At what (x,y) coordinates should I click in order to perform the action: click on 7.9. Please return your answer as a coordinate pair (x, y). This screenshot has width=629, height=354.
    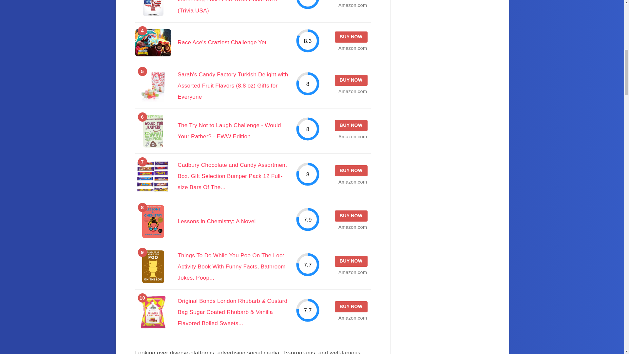
    Looking at the image, I should click on (308, 219).